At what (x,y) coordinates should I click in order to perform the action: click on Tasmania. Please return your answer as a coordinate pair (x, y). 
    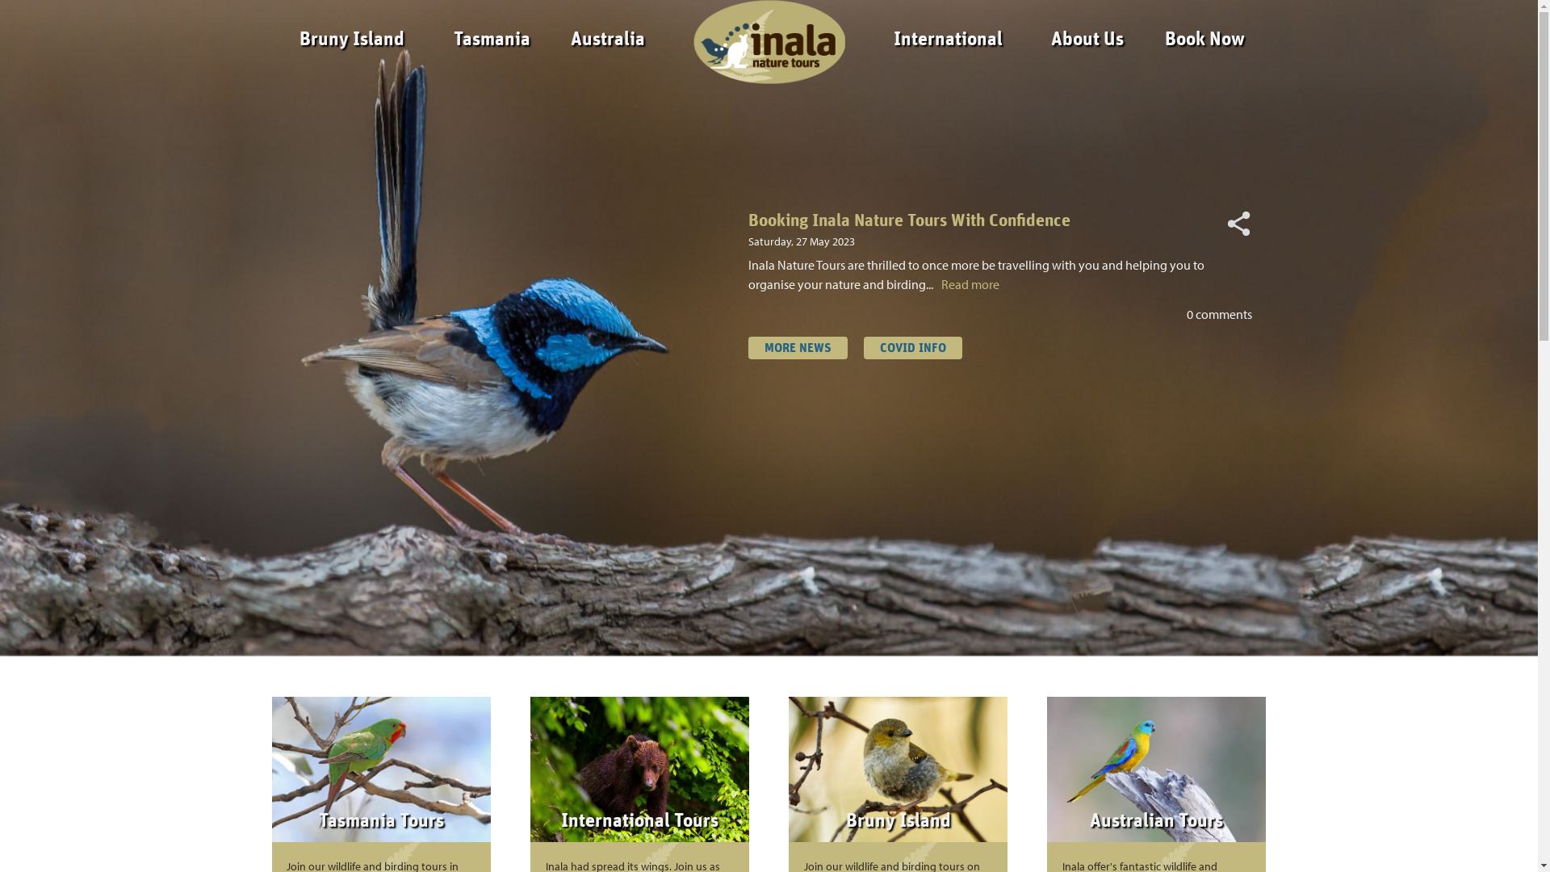
    Looking at the image, I should click on (92, 87).